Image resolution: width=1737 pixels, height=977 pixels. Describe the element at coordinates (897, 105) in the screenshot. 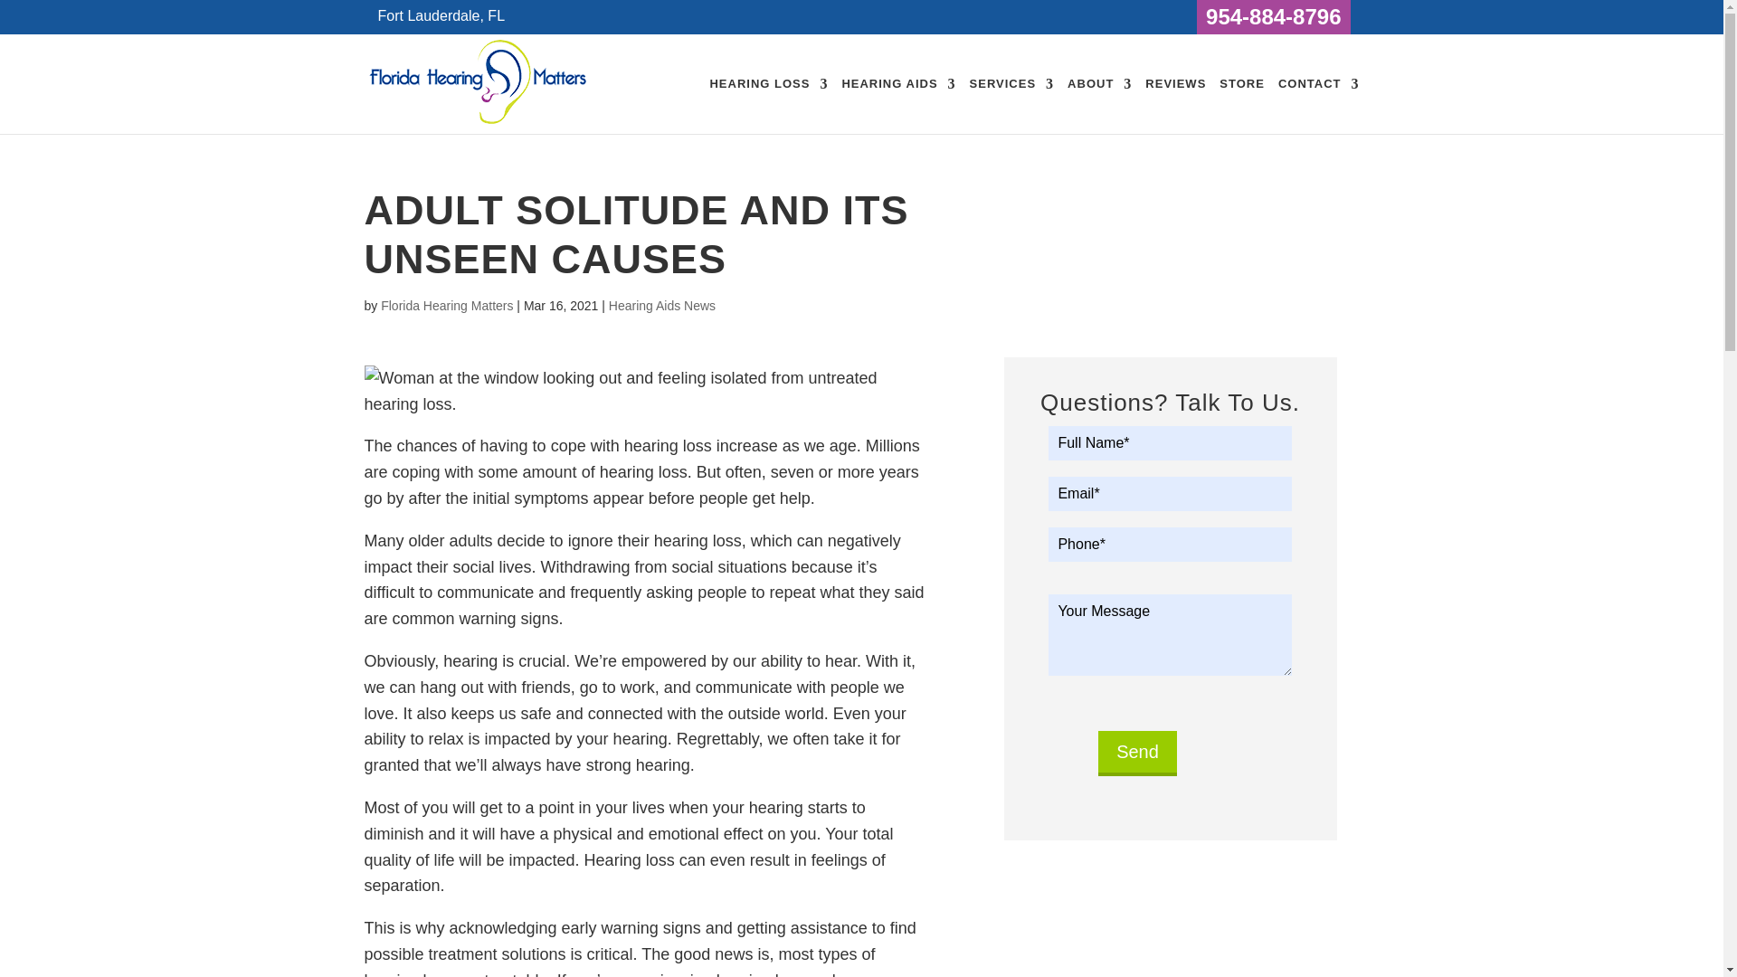

I see `HEARING AIDS` at that location.